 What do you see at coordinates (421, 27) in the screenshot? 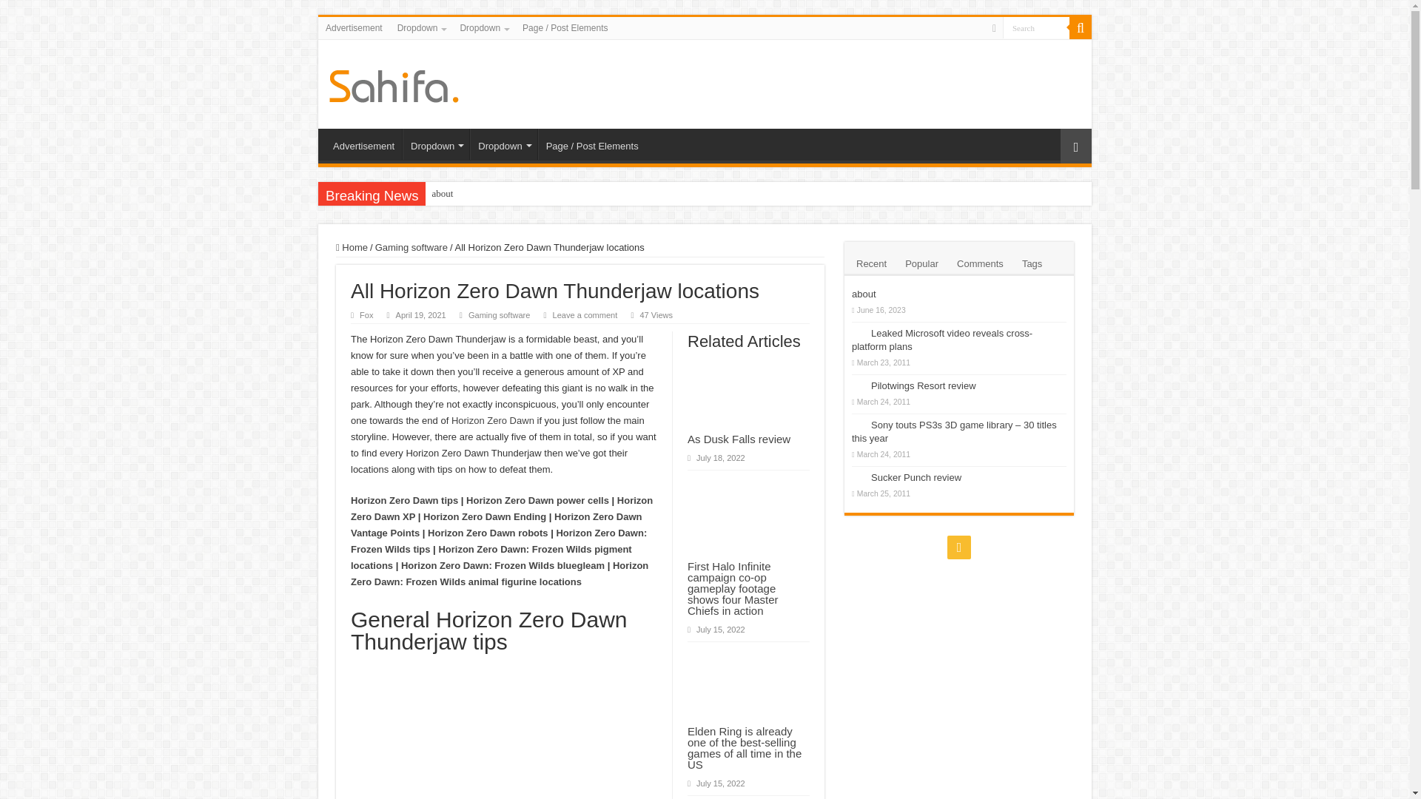
I see `Dropdown` at bounding box center [421, 27].